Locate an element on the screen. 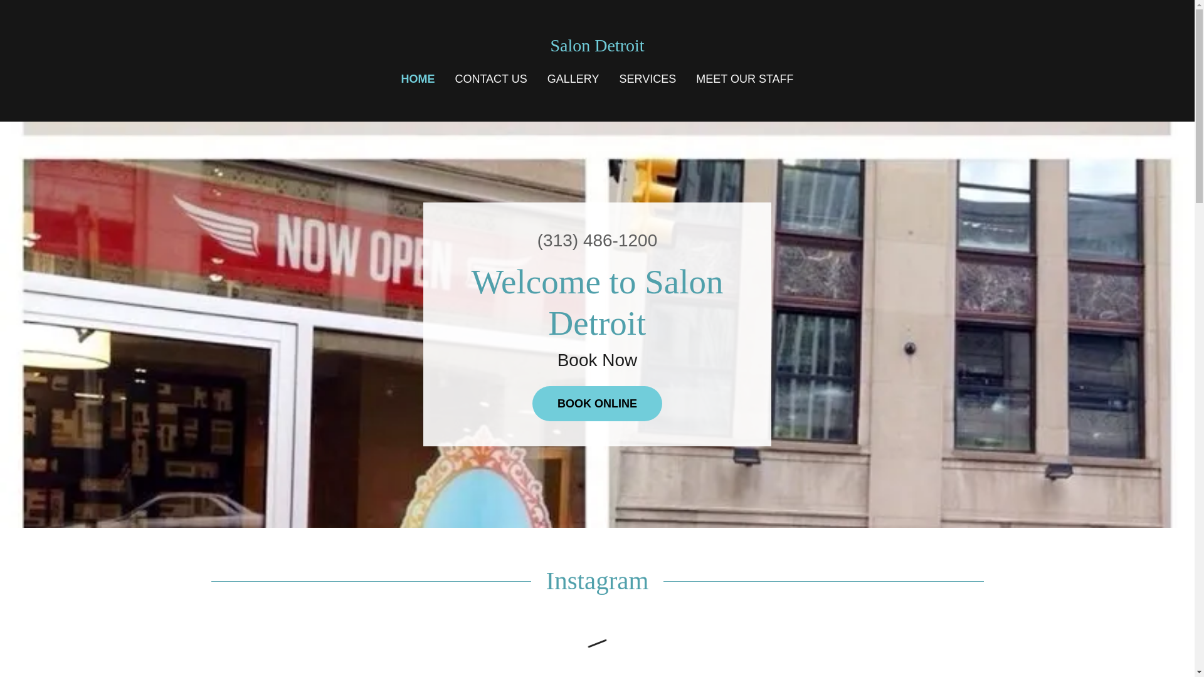  Salon Detroit is located at coordinates (597, 46).